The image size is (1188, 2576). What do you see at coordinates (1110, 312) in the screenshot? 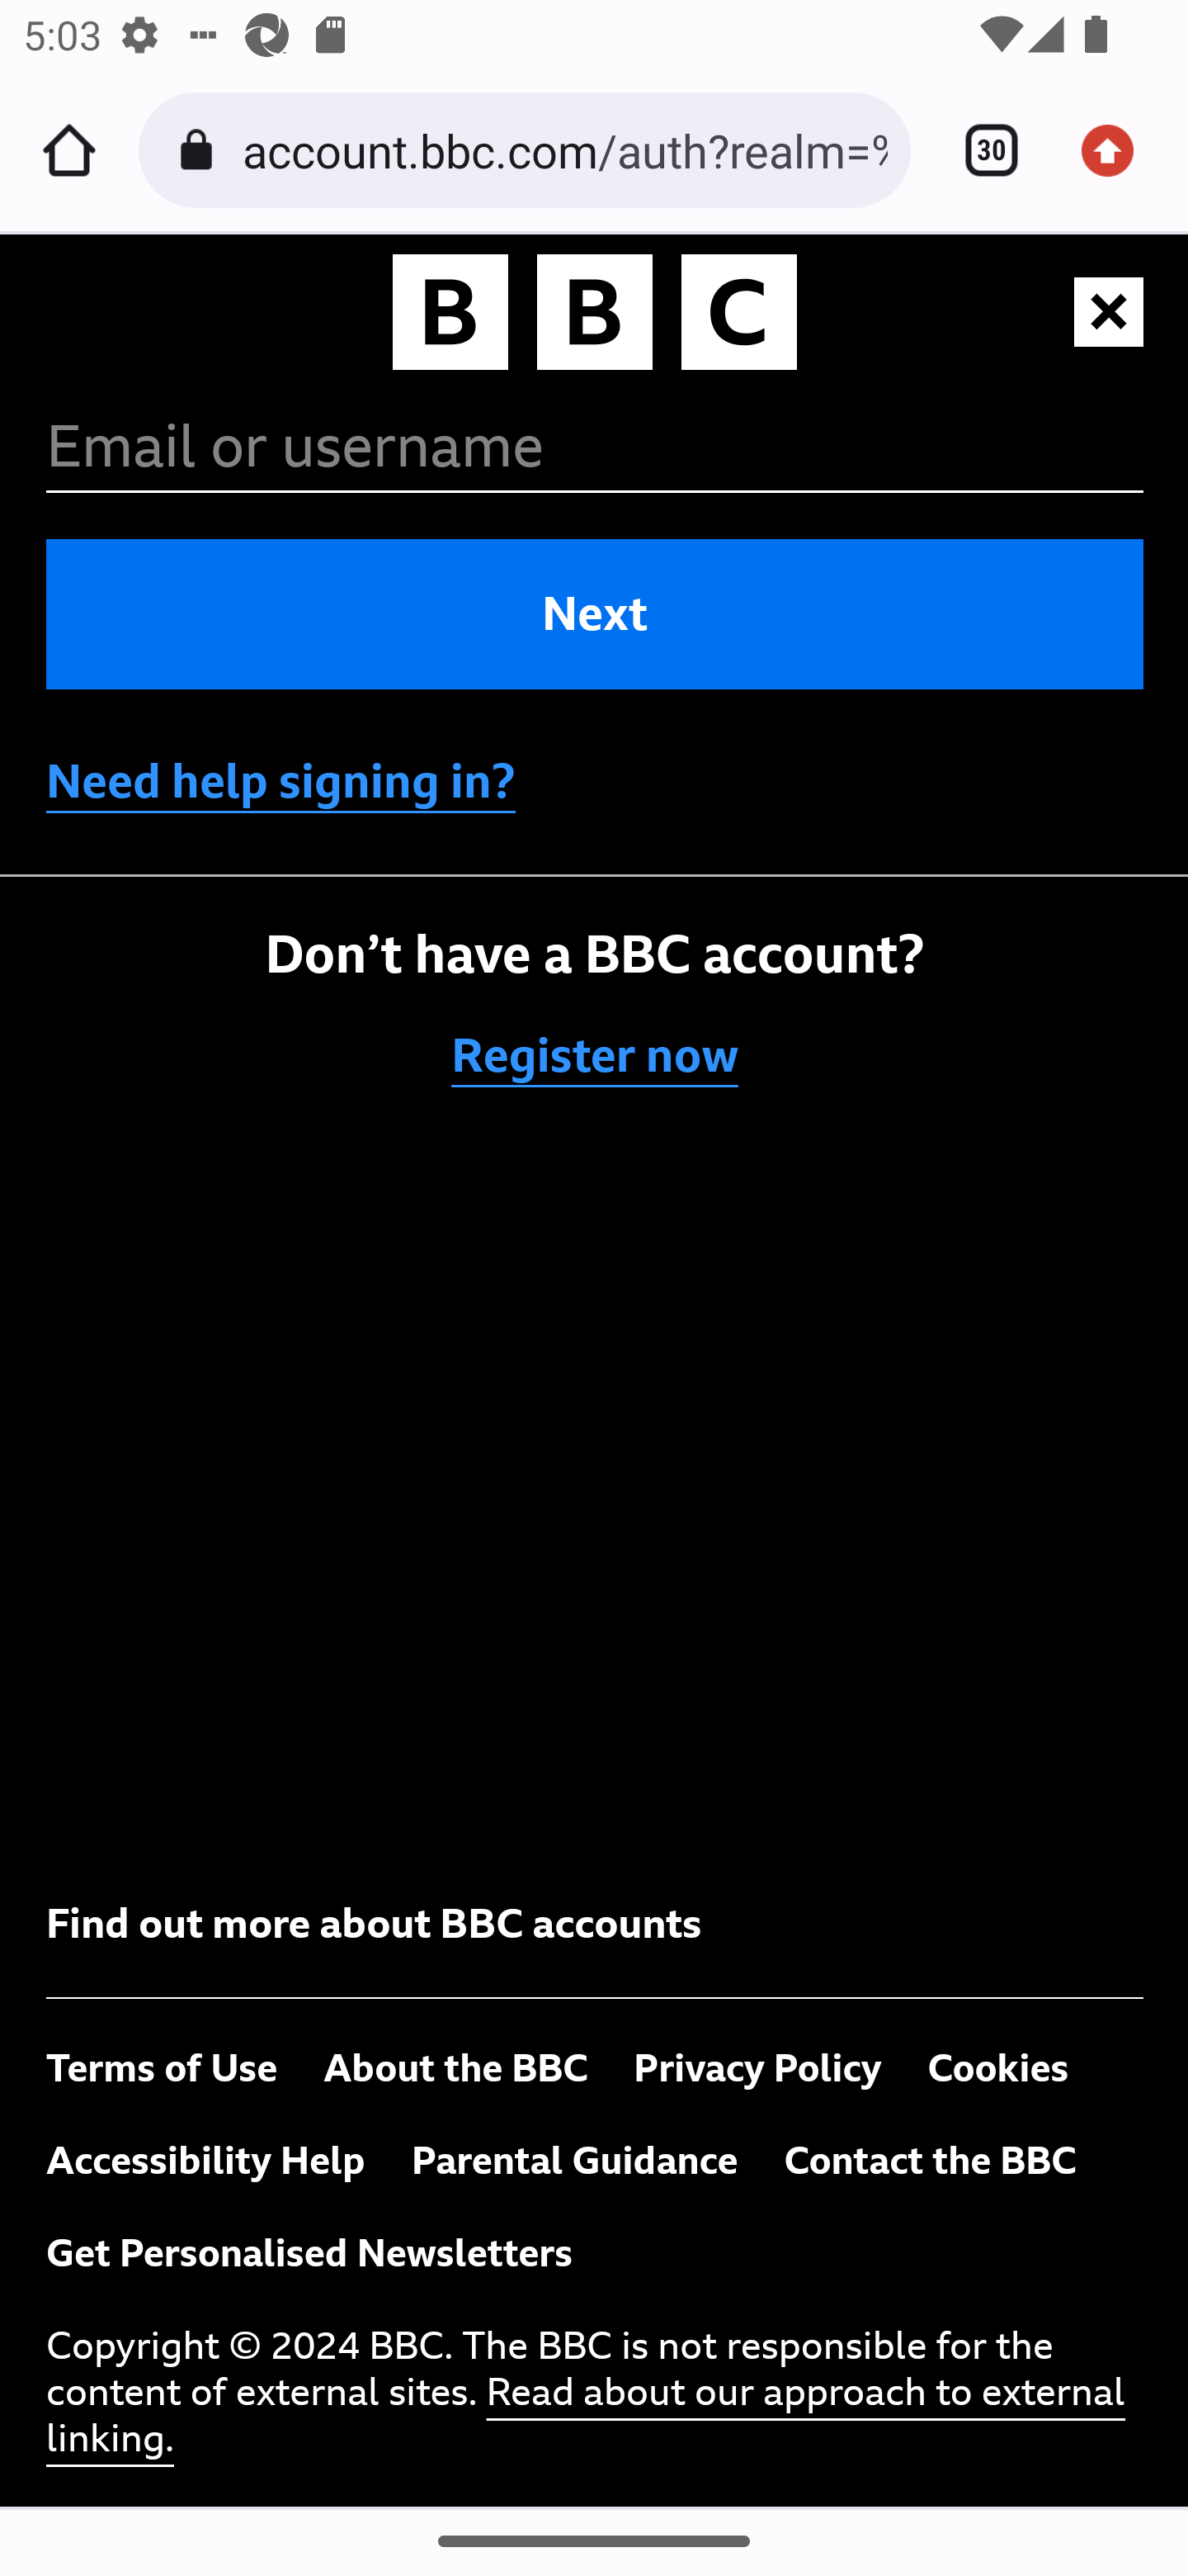
I see `Close and return to where you originally came from` at bounding box center [1110, 312].